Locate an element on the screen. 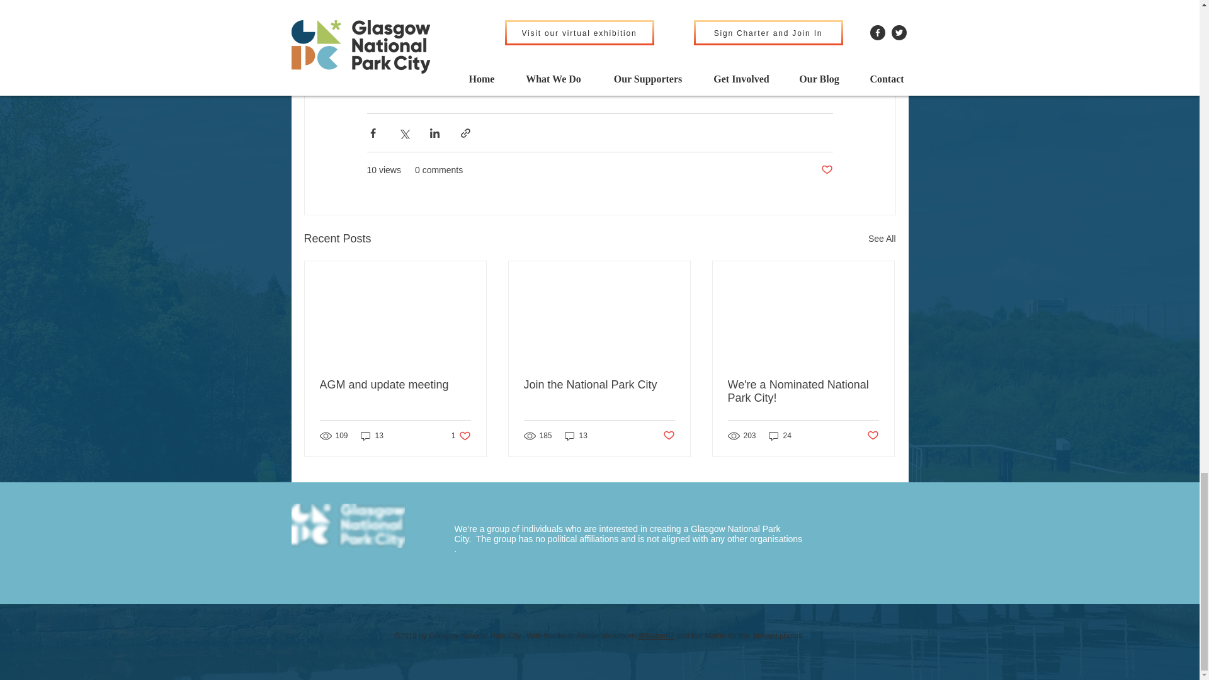 The height and width of the screenshot is (680, 1209). 13 is located at coordinates (576, 436).